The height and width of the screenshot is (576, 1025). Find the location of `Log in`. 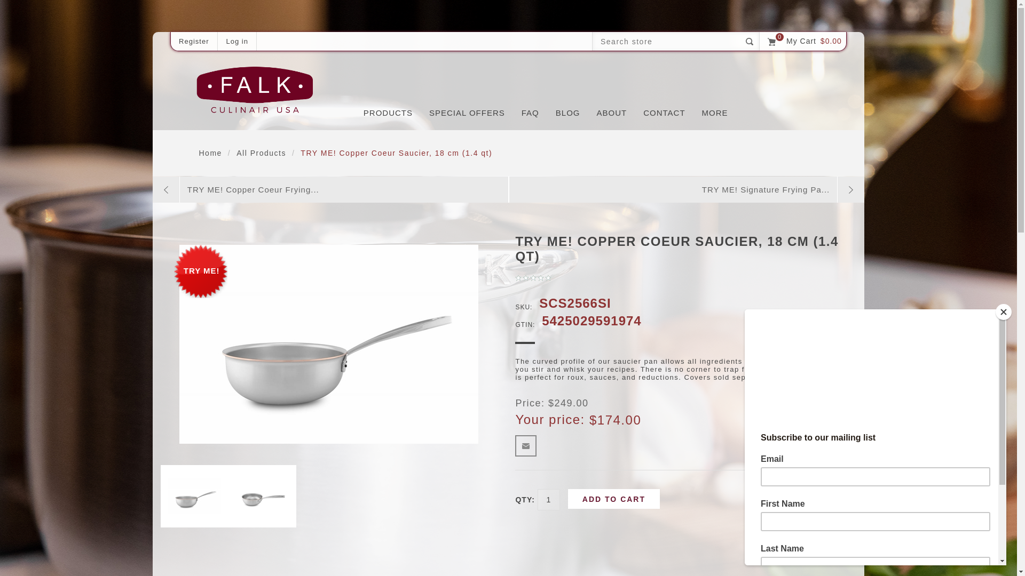

Log in is located at coordinates (237, 42).